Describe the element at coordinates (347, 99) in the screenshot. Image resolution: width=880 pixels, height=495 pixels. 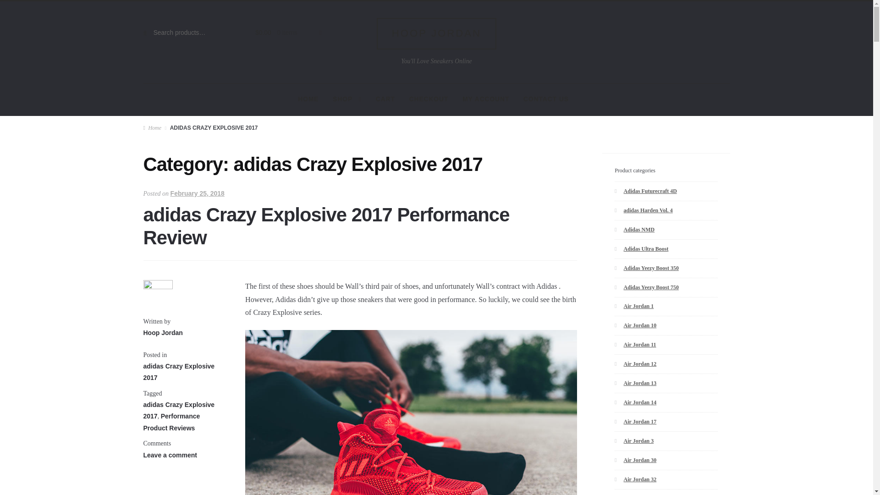
I see `SHOP` at that location.